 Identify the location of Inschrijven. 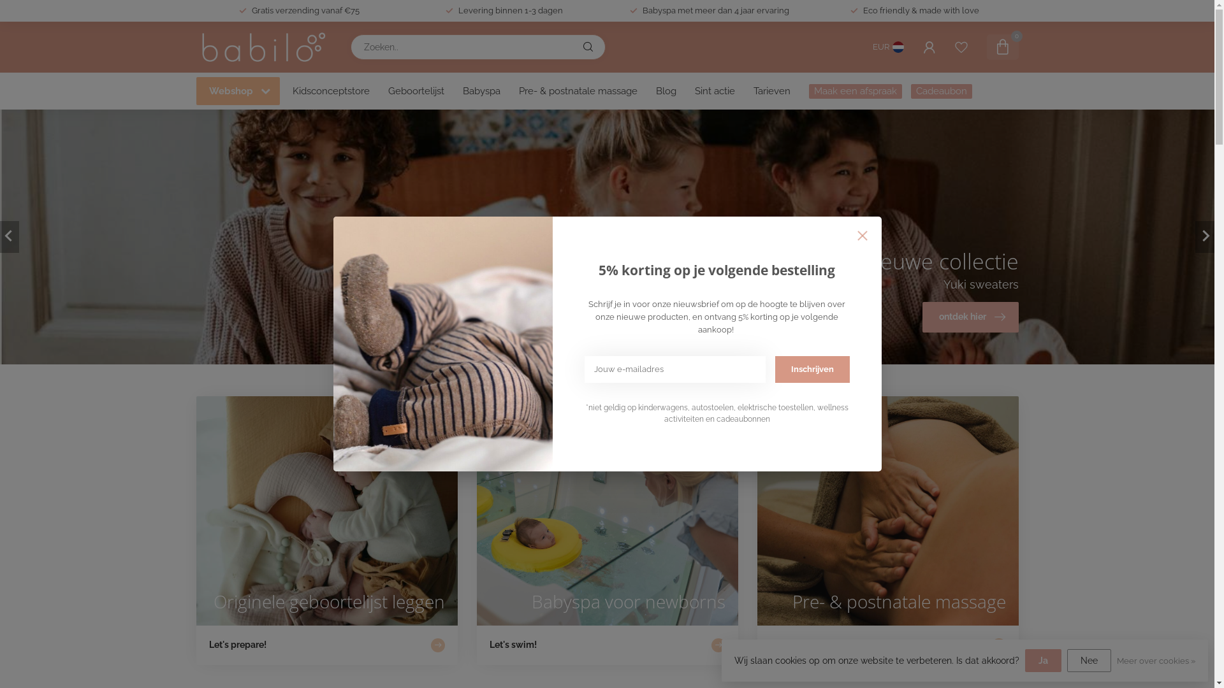
(812, 369).